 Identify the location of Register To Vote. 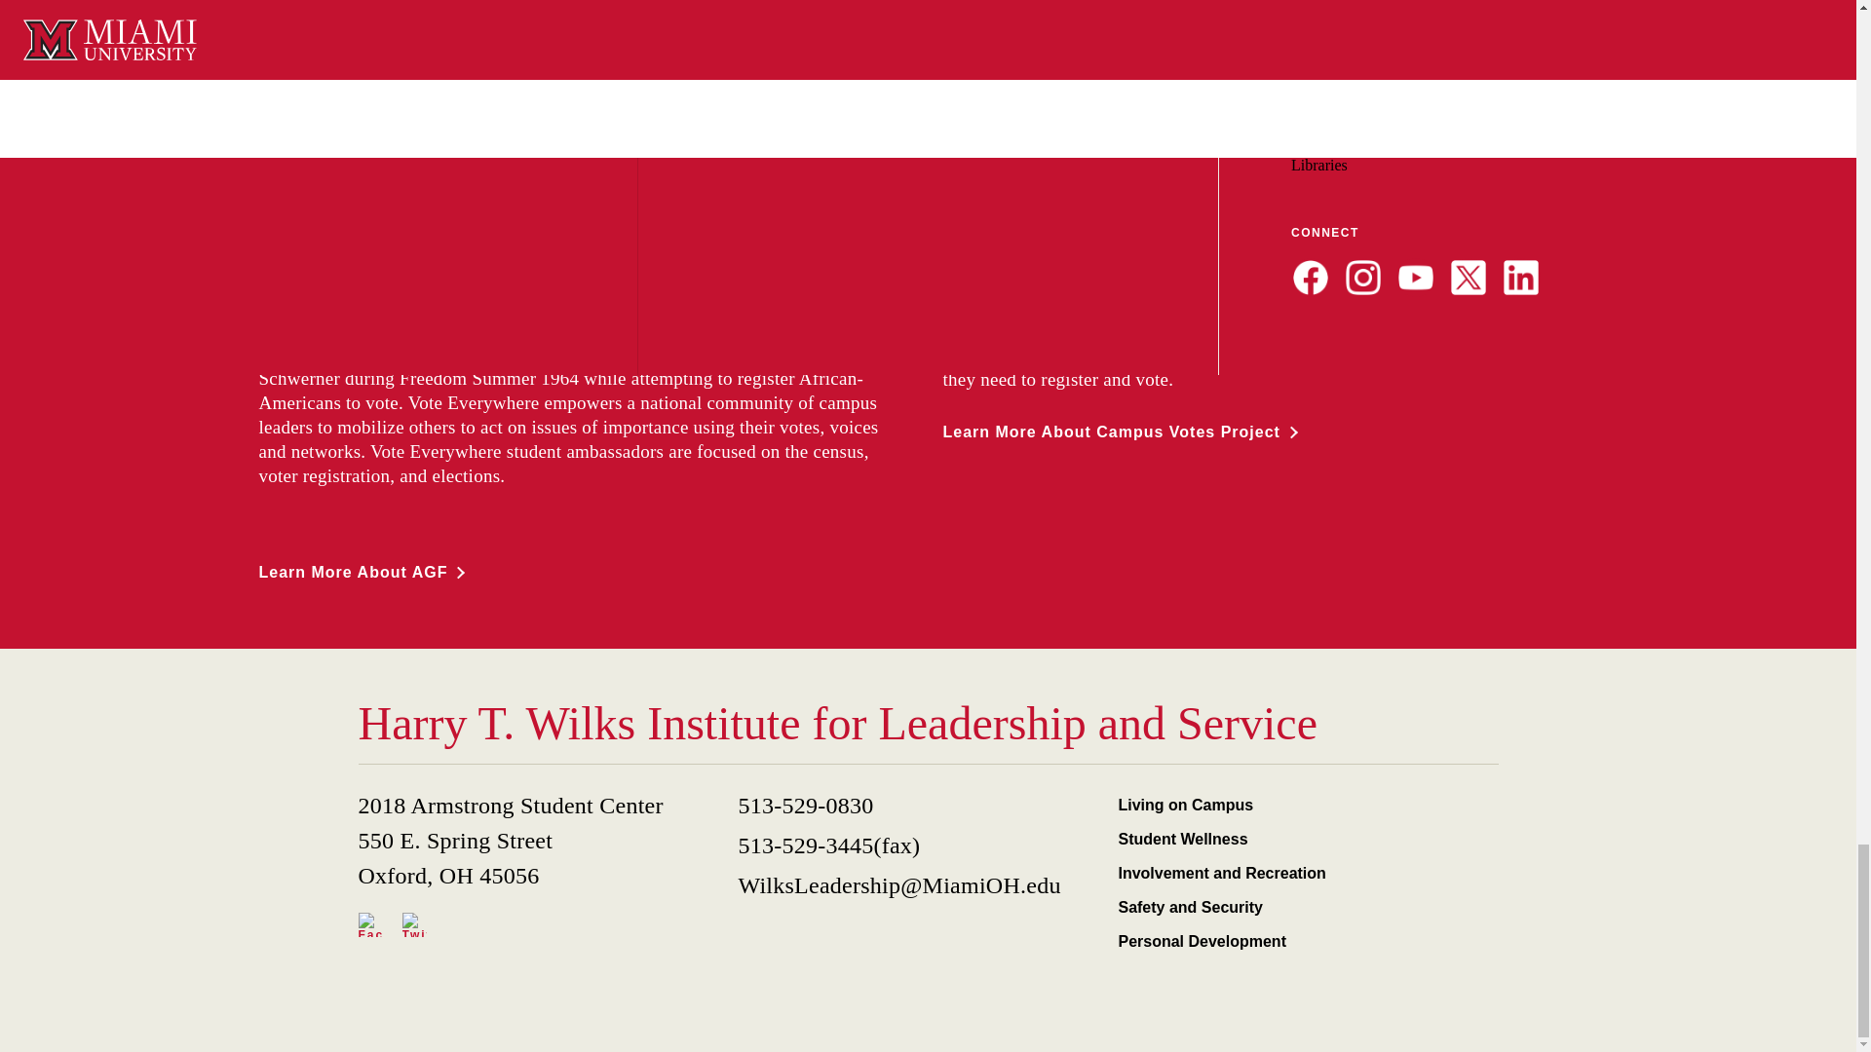
(1495, 68).